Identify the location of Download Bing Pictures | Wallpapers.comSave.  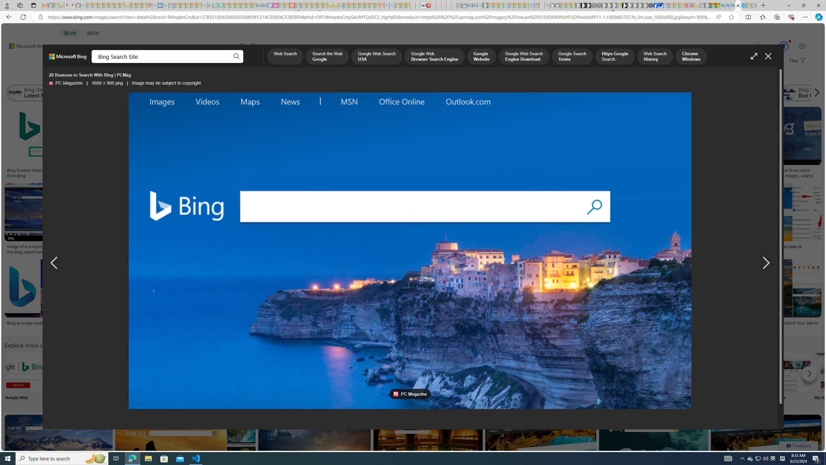
(348, 220).